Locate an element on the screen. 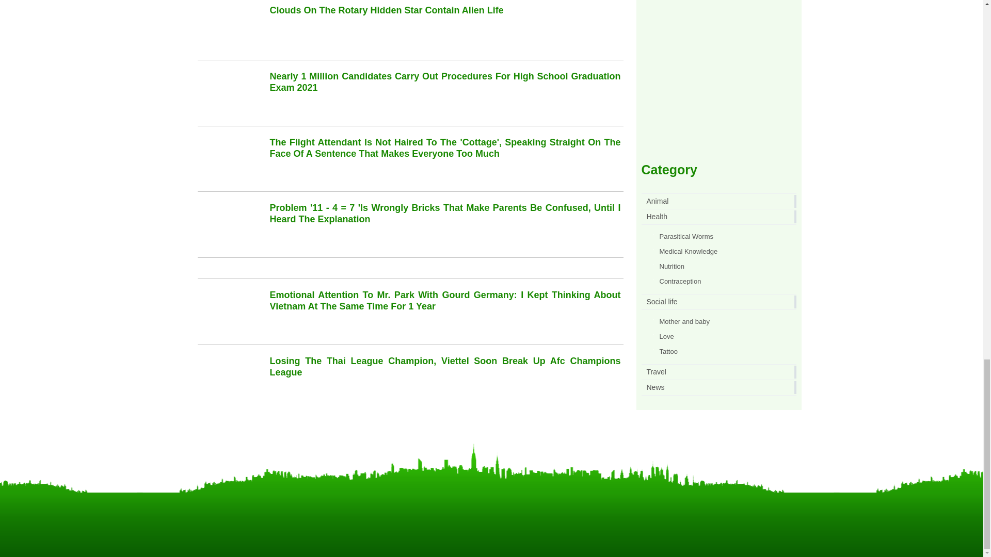 The width and height of the screenshot is (991, 557). Clouds On The Rotary Hidden Star Contain Alien Life is located at coordinates (386, 10).